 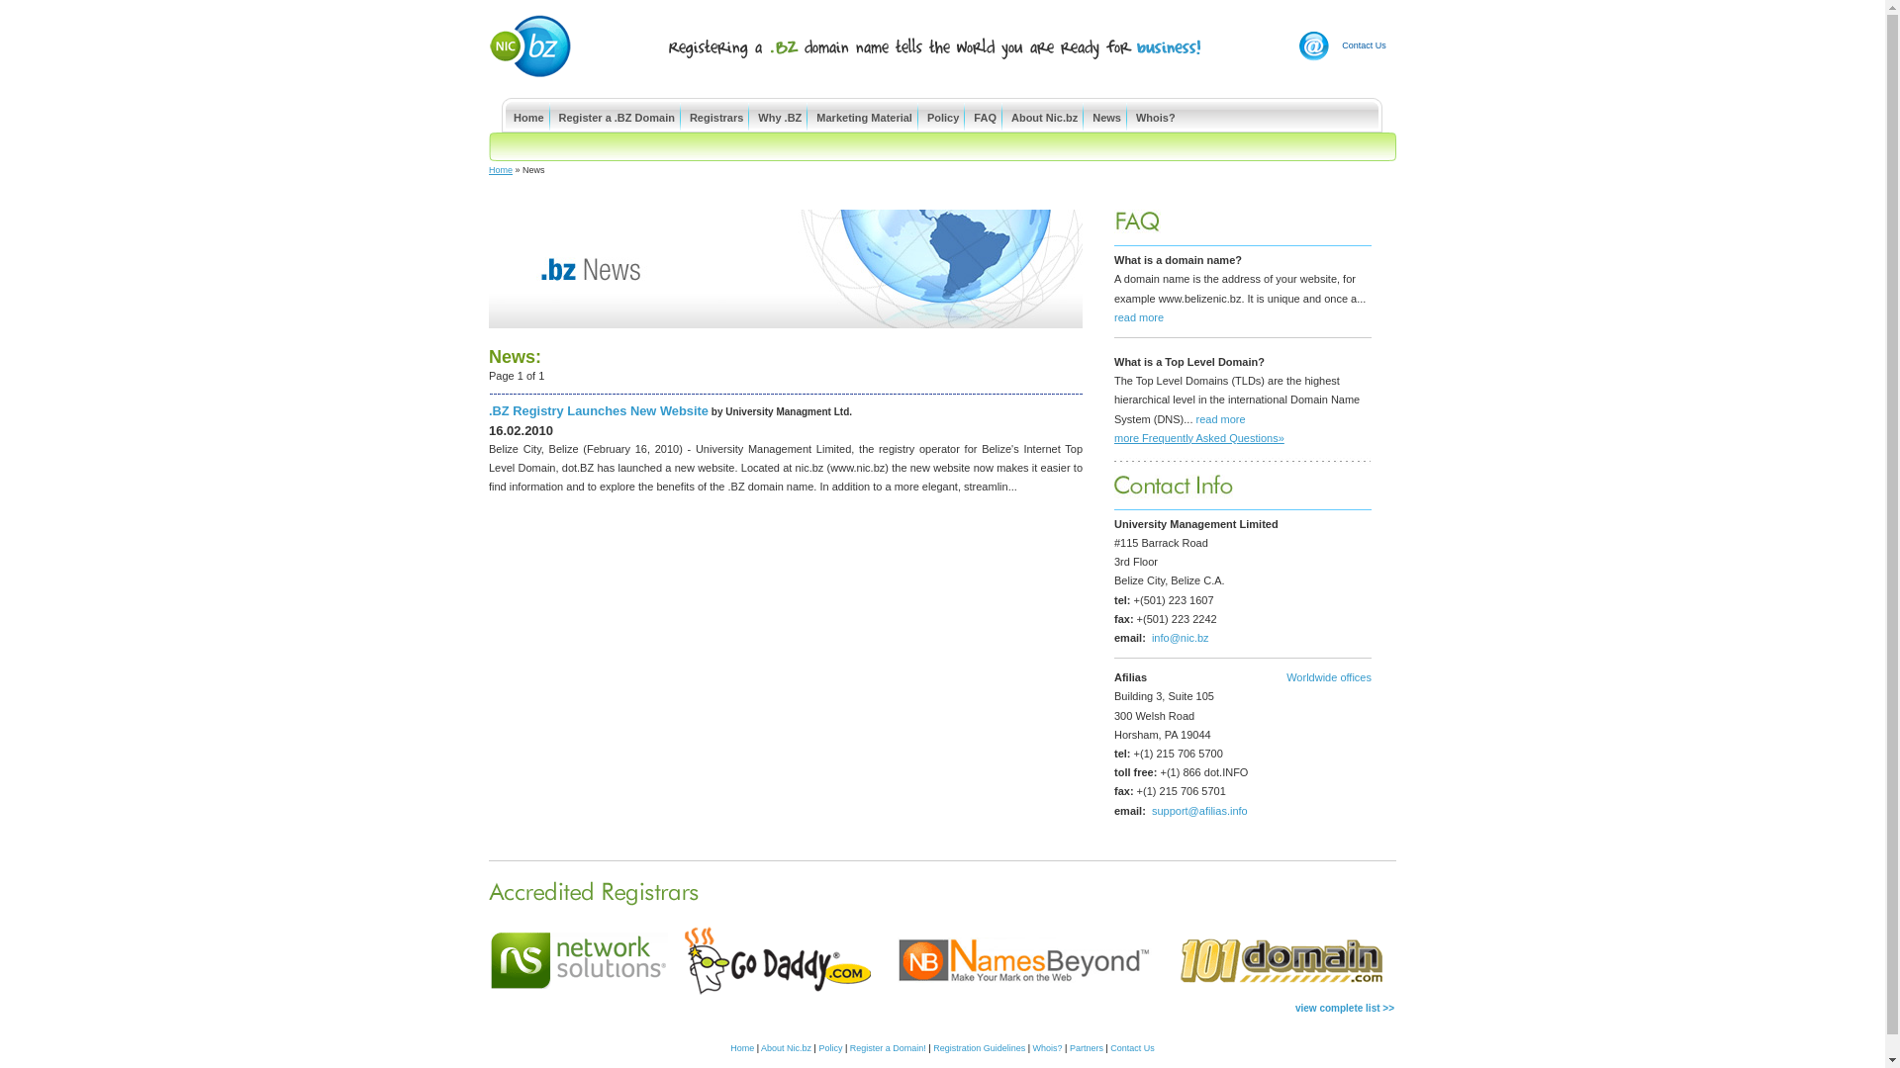 I want to click on Marketing Material, so click(x=865, y=117).